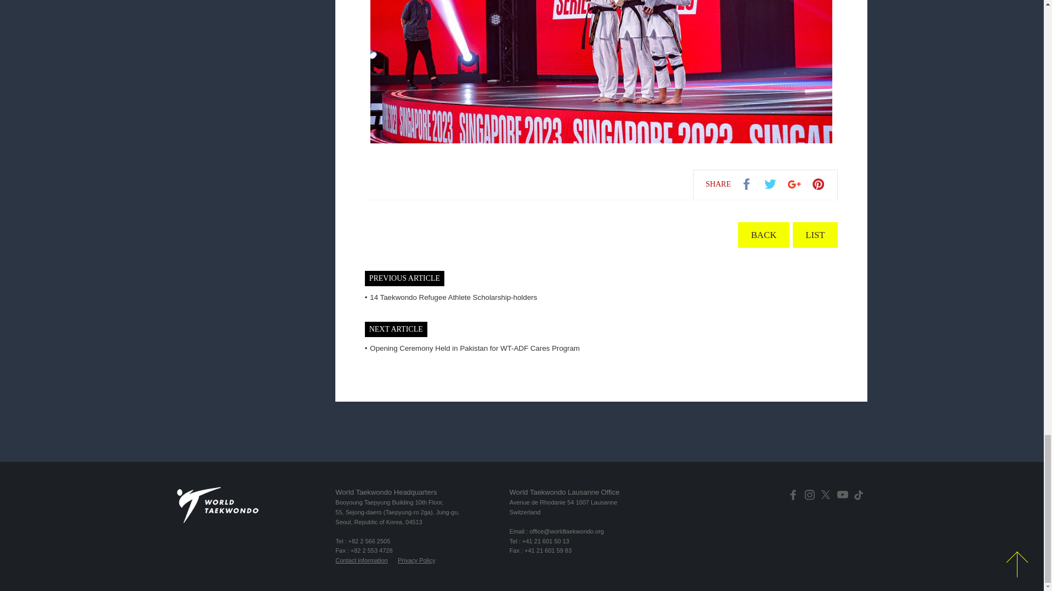 This screenshot has height=591, width=1052. I want to click on pinterest, so click(821, 184).